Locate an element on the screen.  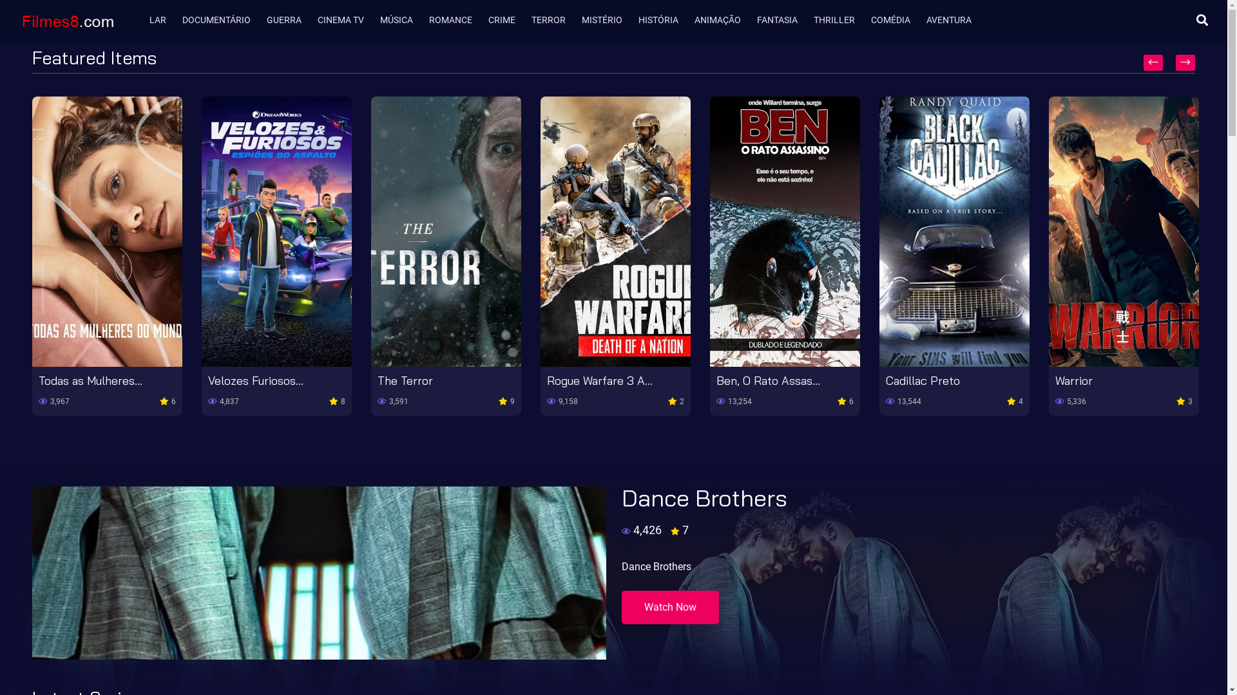
AVENTURA is located at coordinates (954, 21).